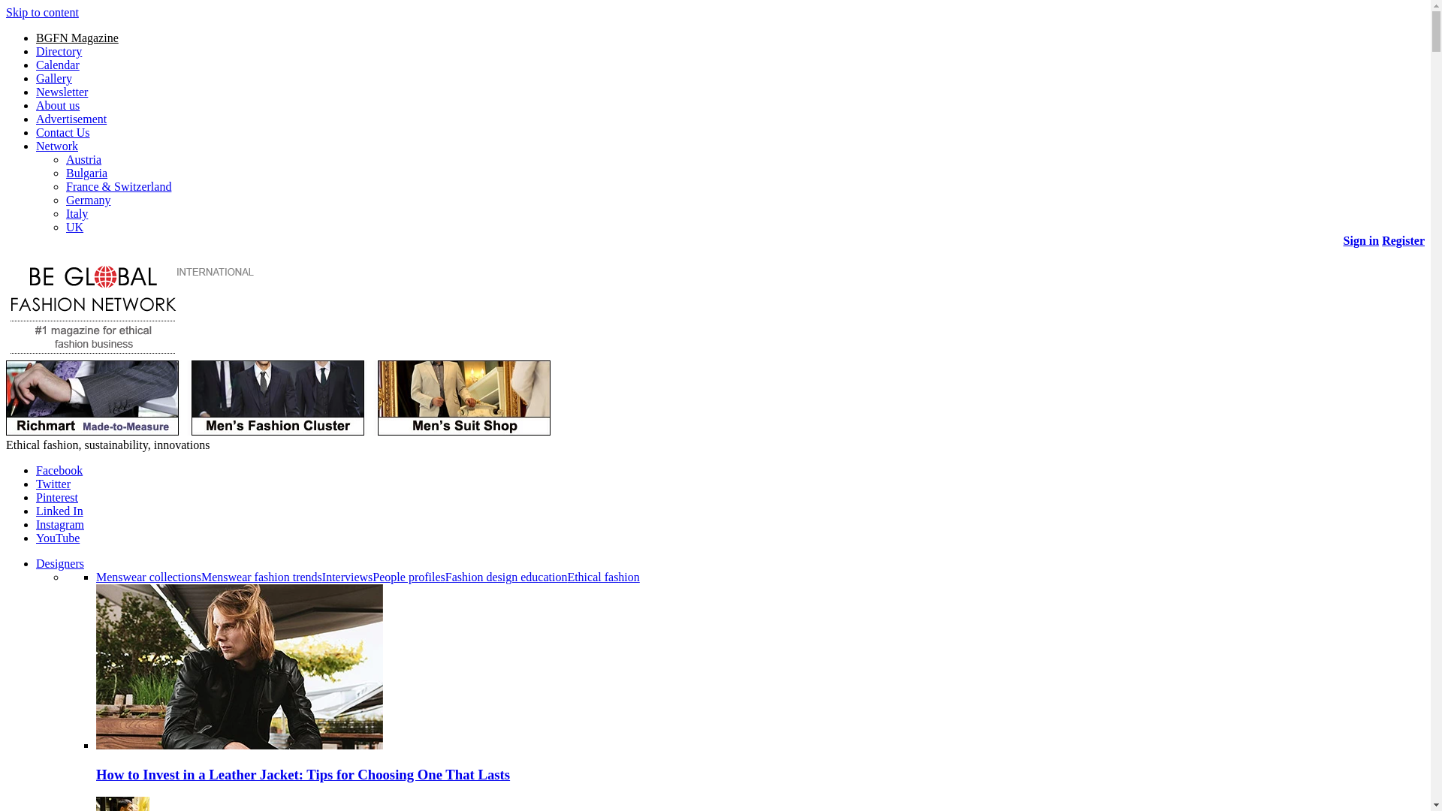 The height and width of the screenshot is (811, 1442). I want to click on Sign in, so click(1362, 240).